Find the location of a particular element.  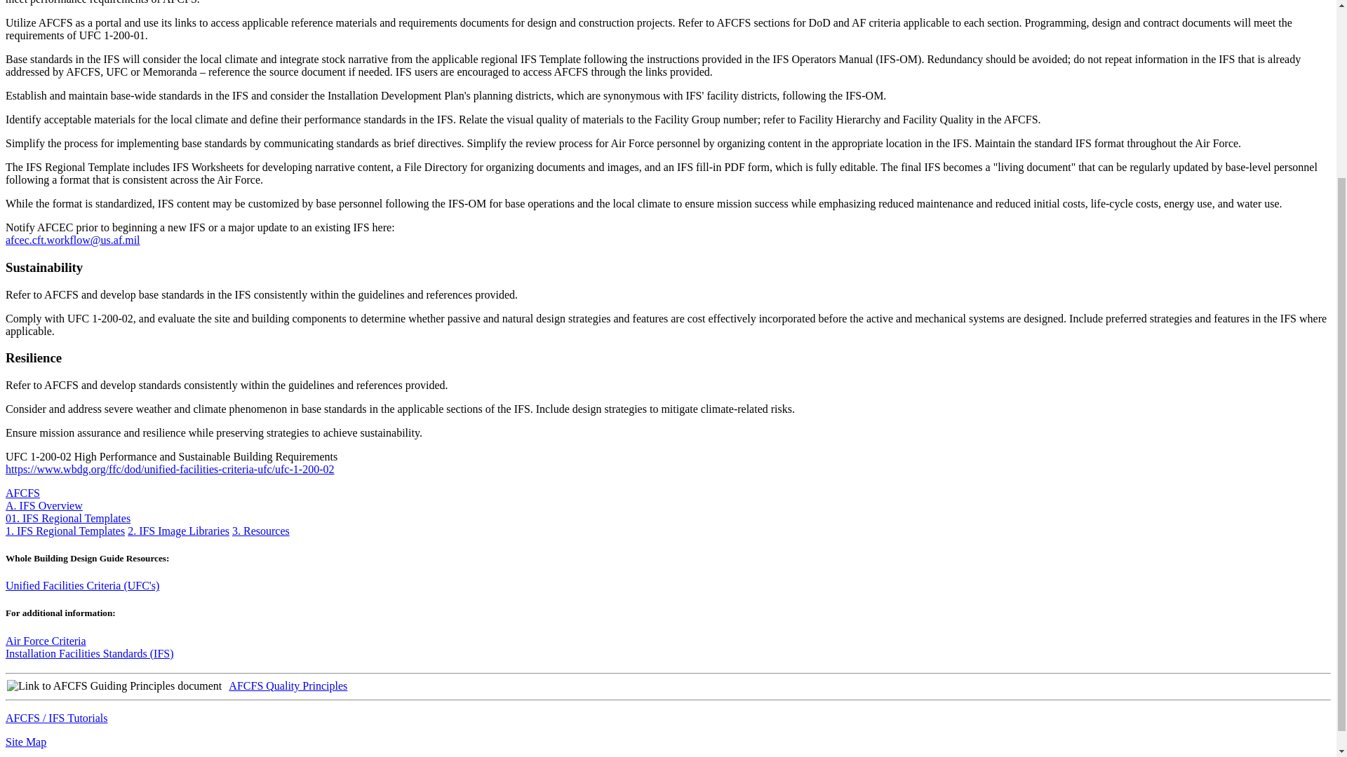

1. IFS Regional Templates is located at coordinates (65, 531).